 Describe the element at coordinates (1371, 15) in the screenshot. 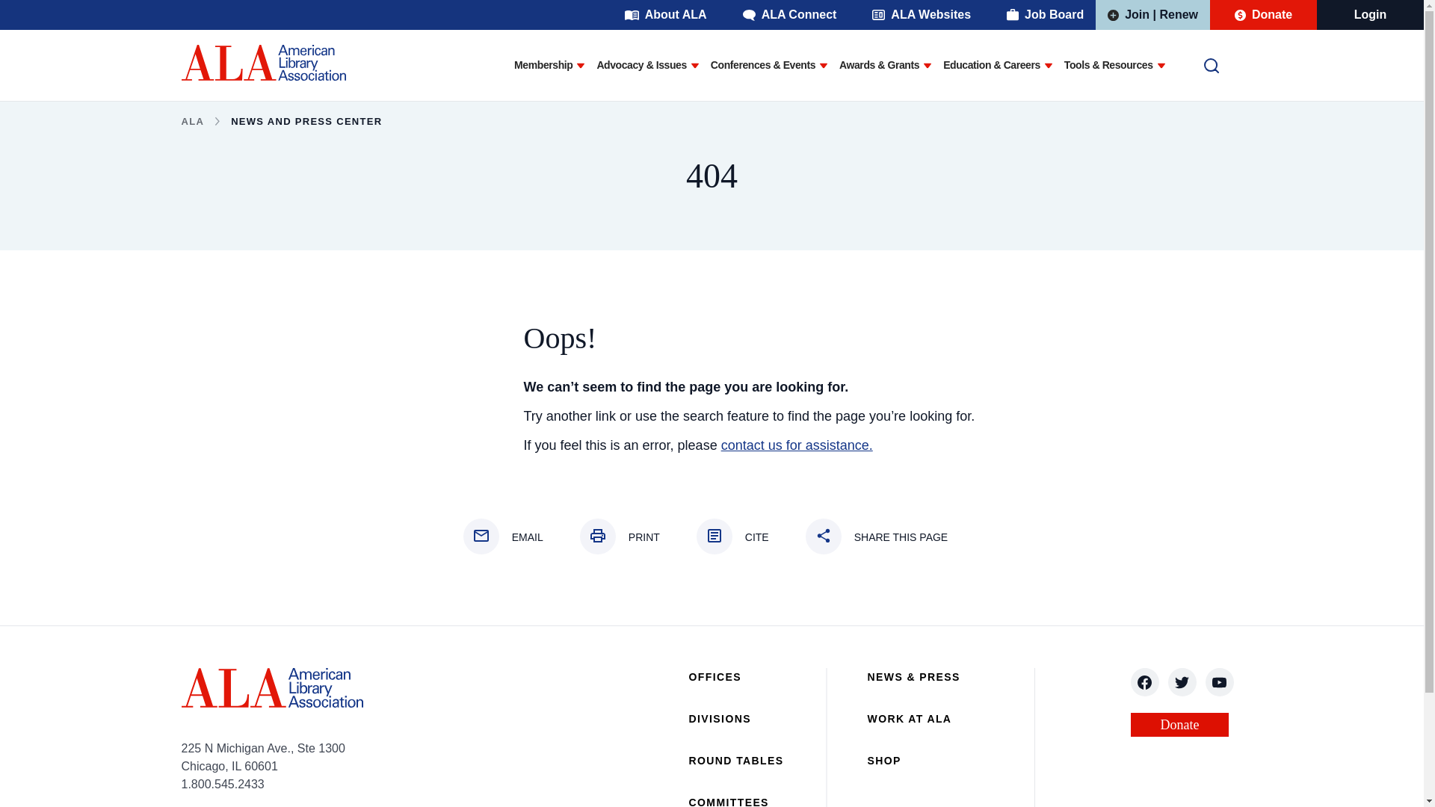

I see `Login` at that location.